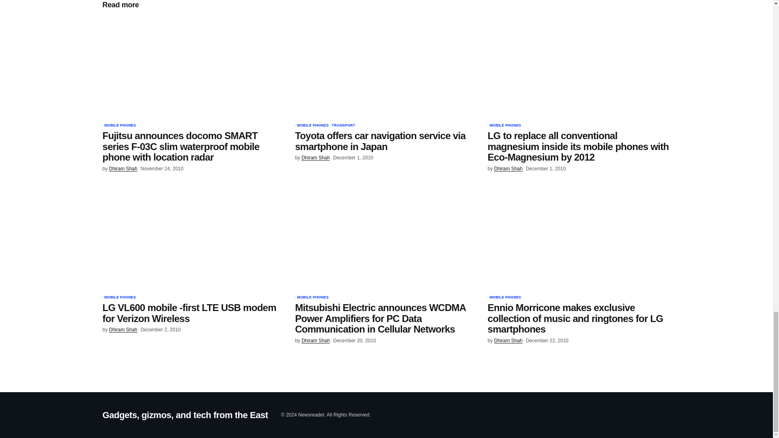  What do you see at coordinates (120, 298) in the screenshot?
I see `MOBILE PHONES` at bounding box center [120, 298].